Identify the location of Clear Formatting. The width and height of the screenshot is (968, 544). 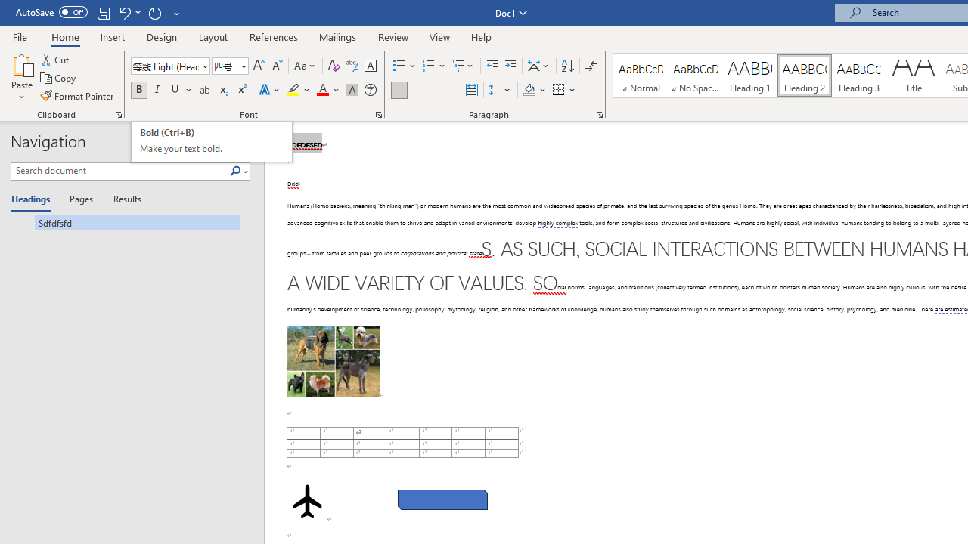
(334, 66).